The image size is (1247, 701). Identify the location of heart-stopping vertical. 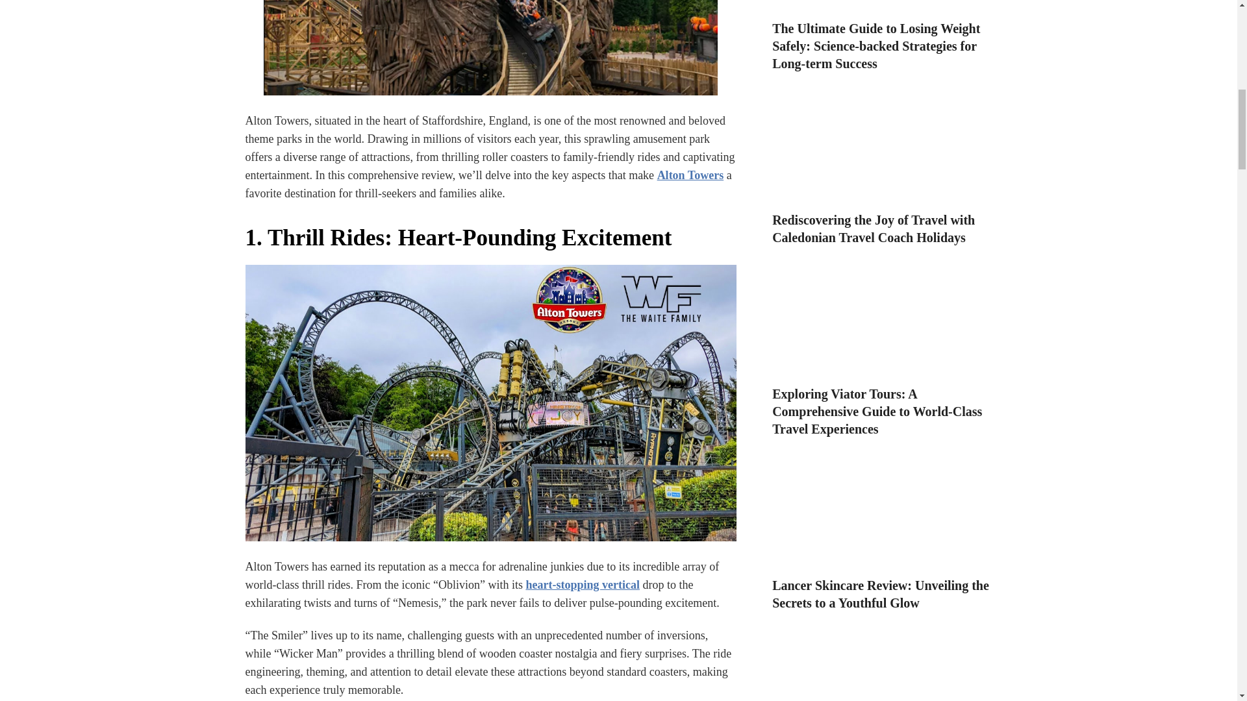
(582, 585).